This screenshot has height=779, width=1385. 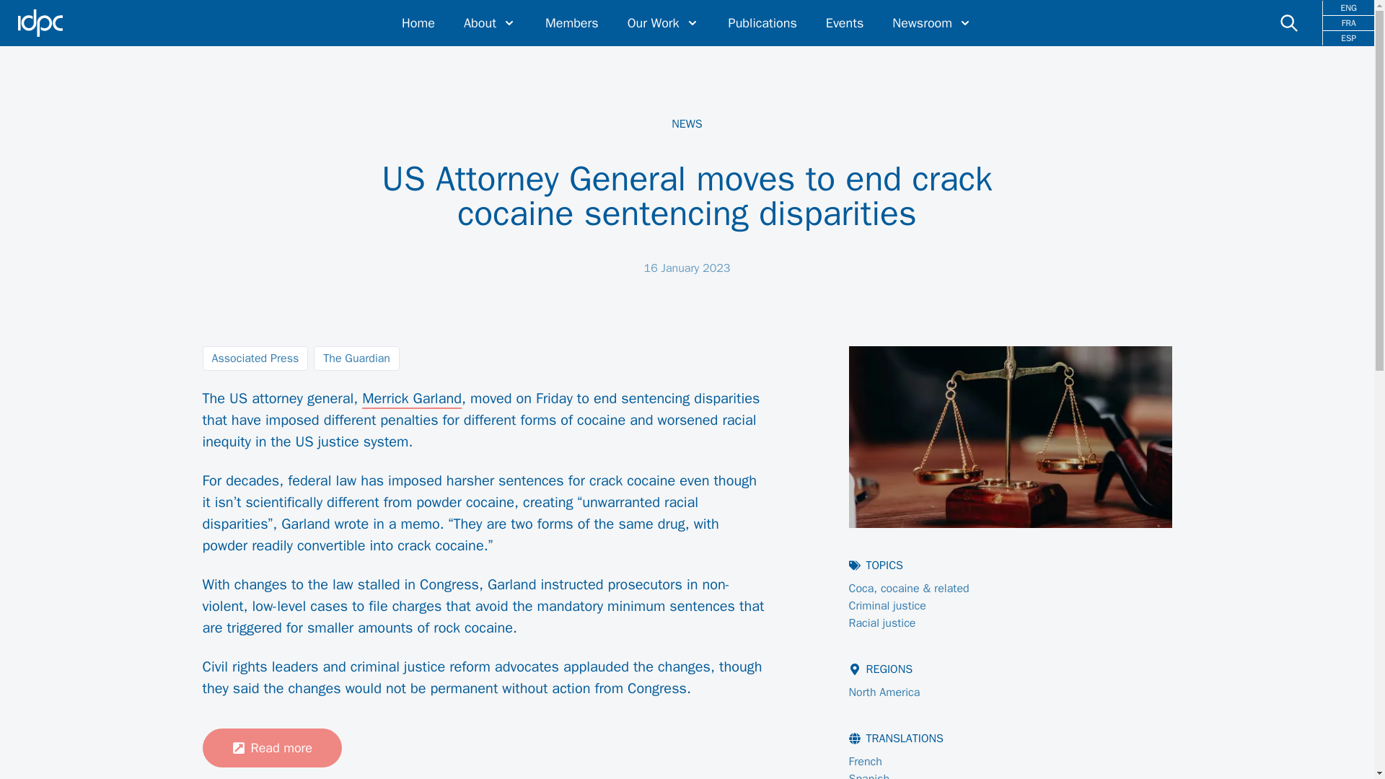 I want to click on North America, so click(x=884, y=692).